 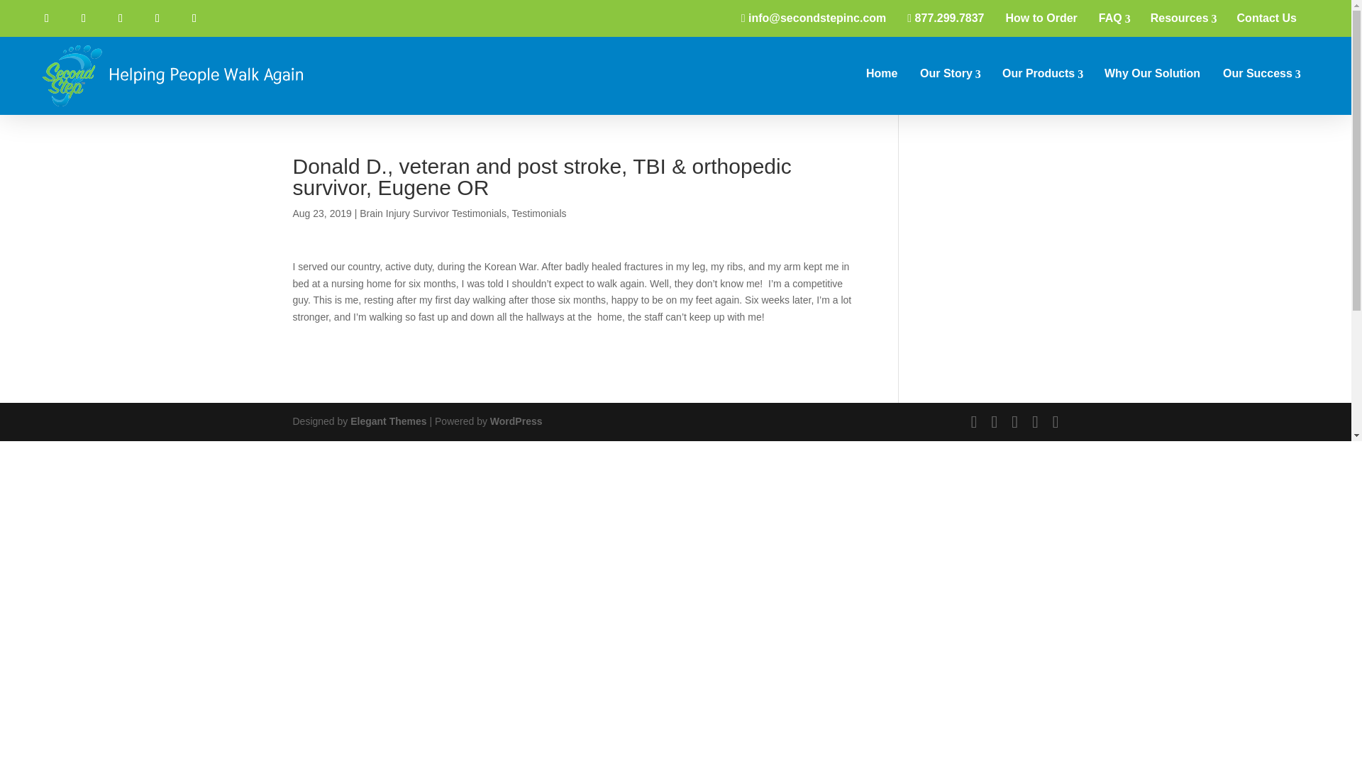 I want to click on Follow on Instagram, so click(x=157, y=18).